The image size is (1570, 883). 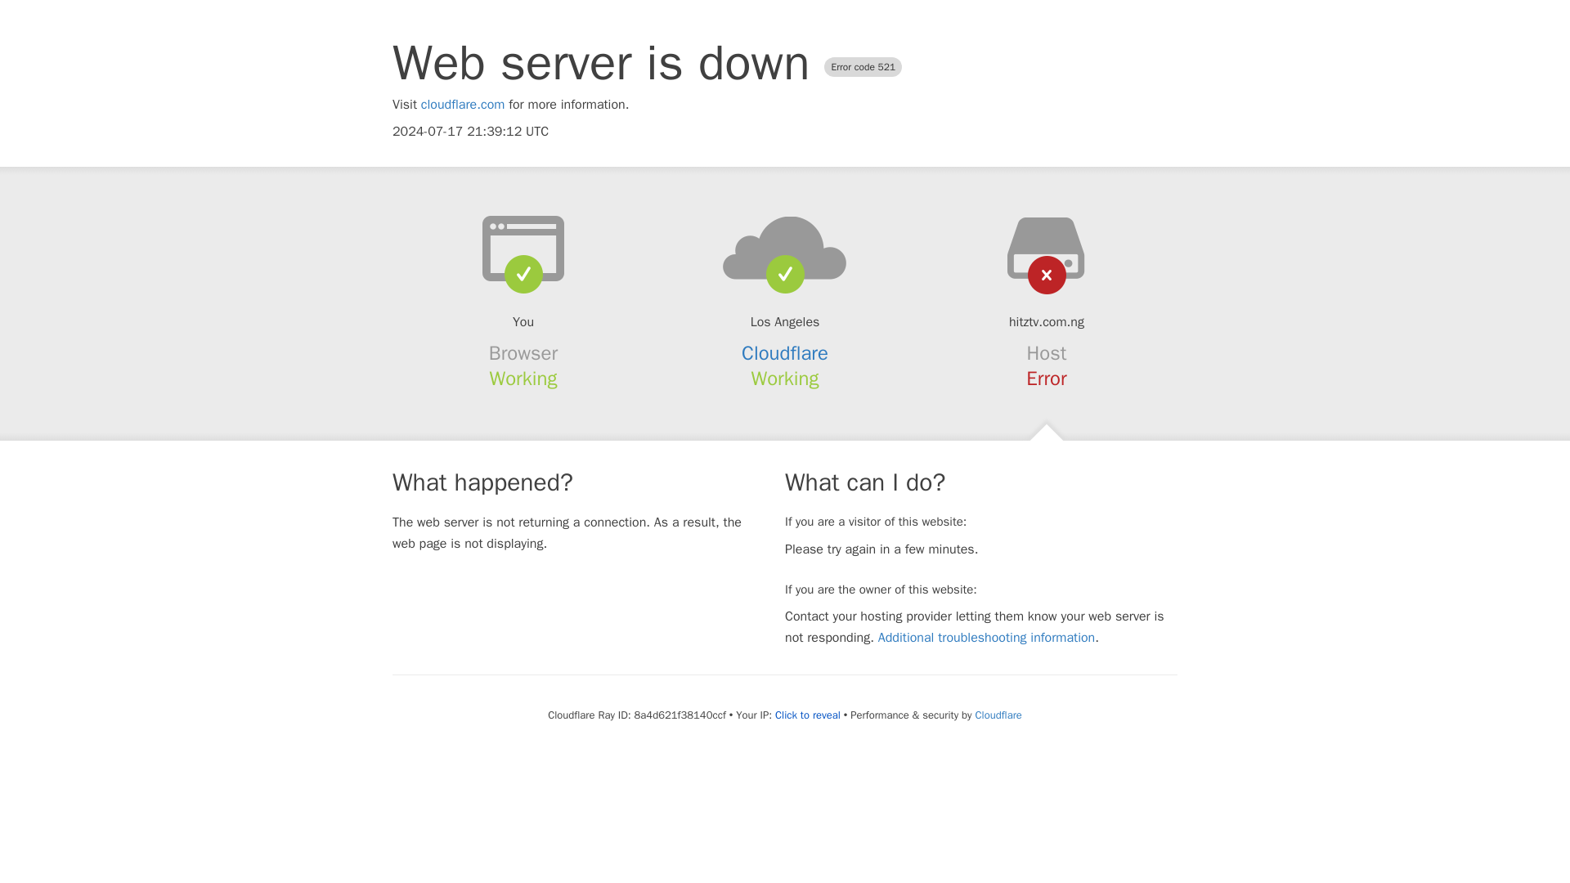 I want to click on Additional troubleshooting information, so click(x=986, y=638).